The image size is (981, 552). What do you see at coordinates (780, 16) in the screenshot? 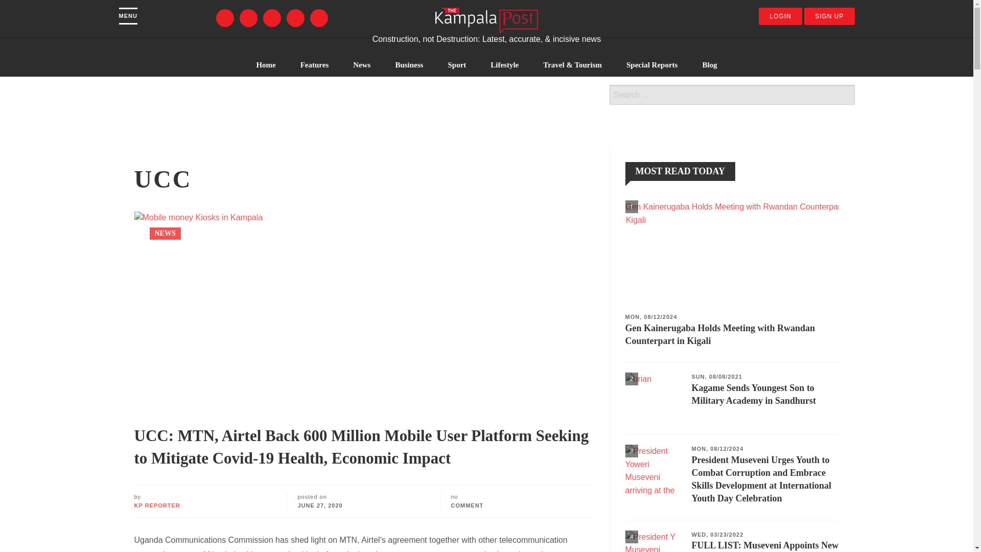
I see `LOGIN` at bounding box center [780, 16].